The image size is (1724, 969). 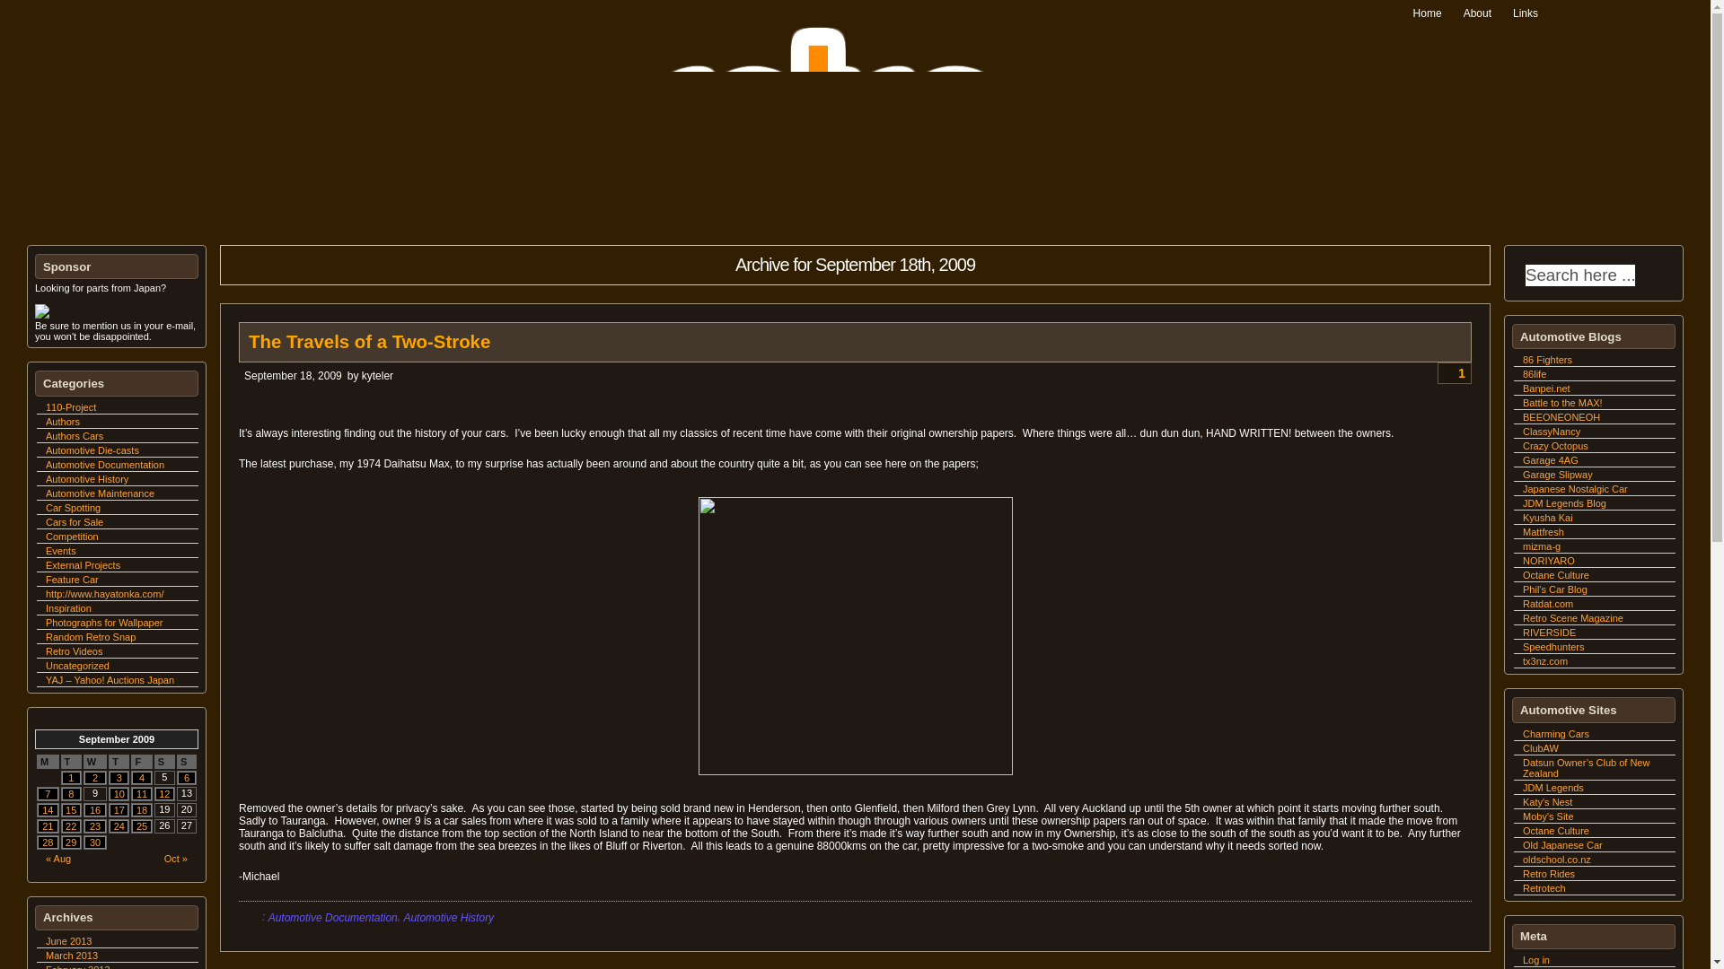 I want to click on Feature Car, so click(x=72, y=580).